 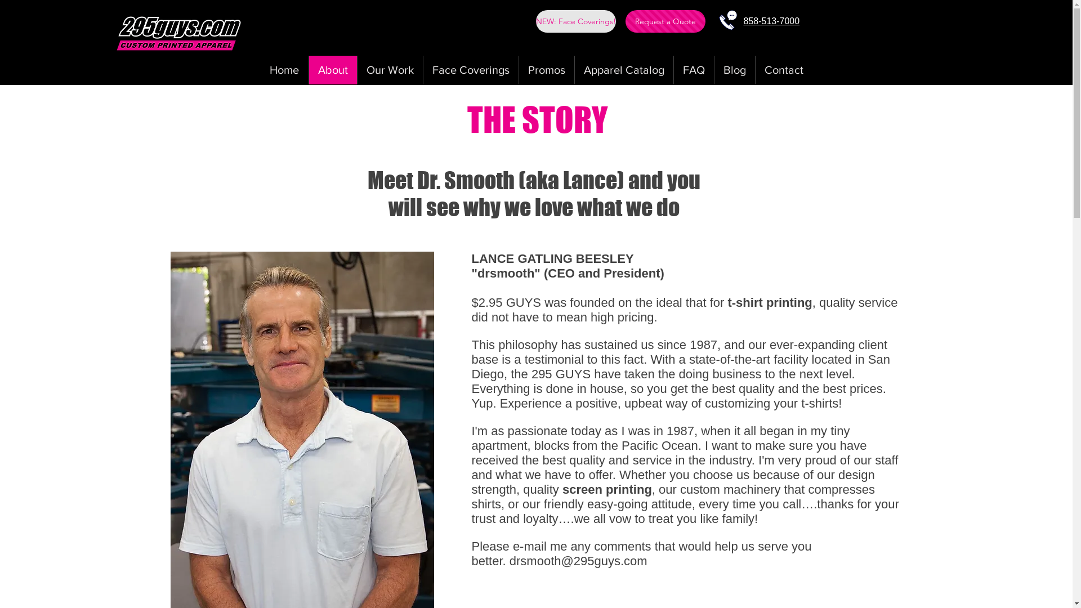 I want to click on Promos, so click(x=546, y=70).